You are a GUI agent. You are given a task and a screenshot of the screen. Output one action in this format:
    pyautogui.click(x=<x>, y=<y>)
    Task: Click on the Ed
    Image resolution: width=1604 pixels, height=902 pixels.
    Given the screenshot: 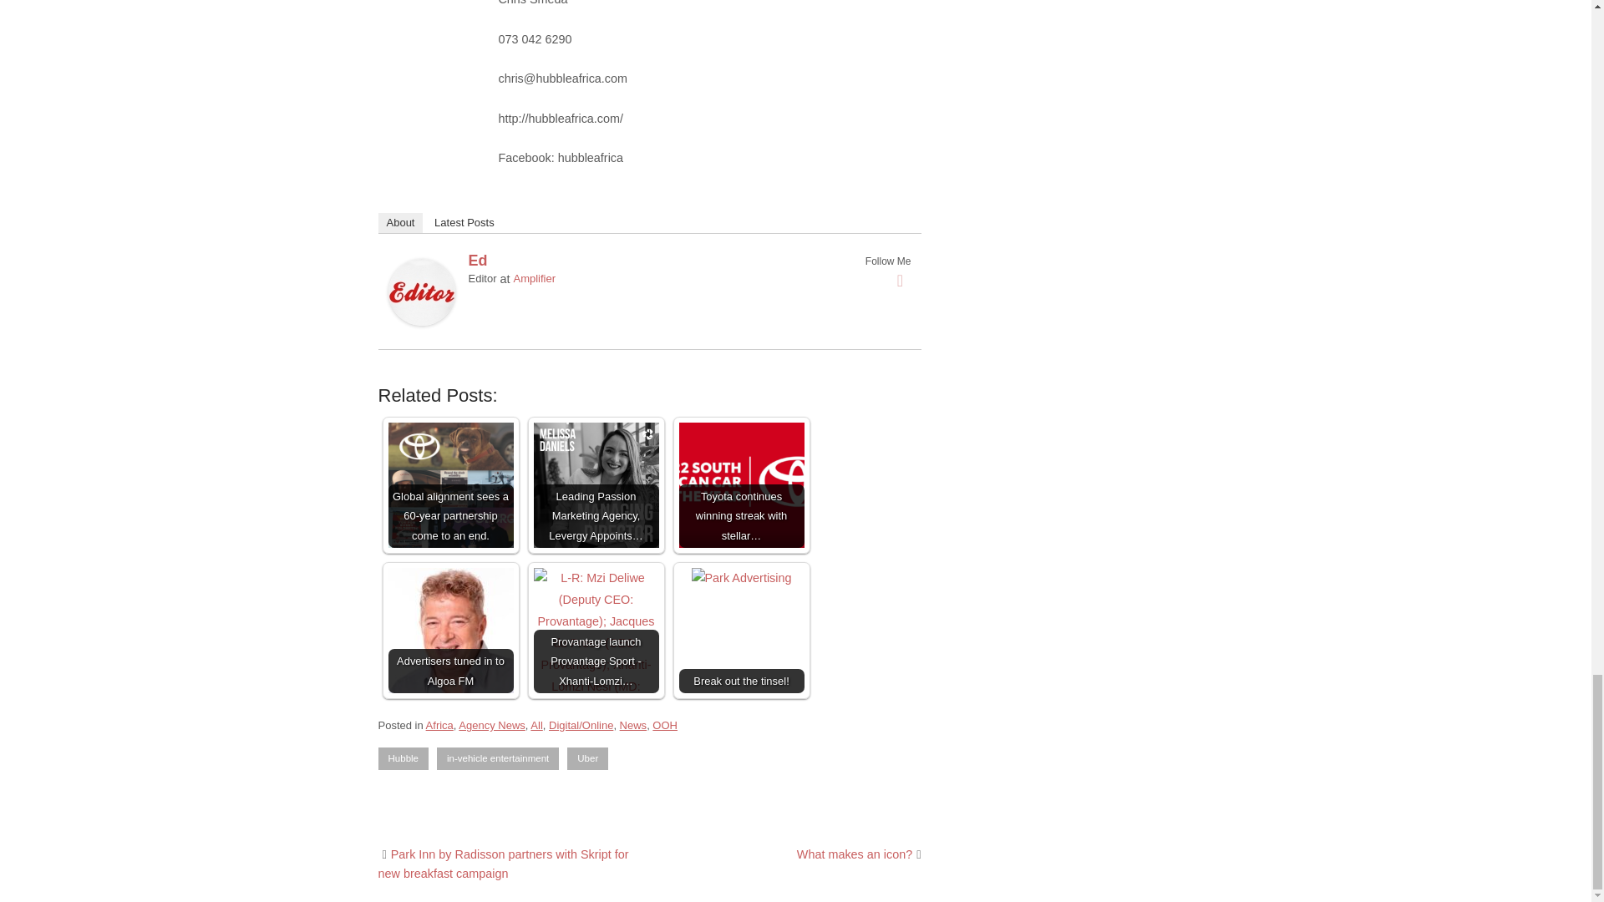 What is the action you would take?
    pyautogui.click(x=478, y=261)
    